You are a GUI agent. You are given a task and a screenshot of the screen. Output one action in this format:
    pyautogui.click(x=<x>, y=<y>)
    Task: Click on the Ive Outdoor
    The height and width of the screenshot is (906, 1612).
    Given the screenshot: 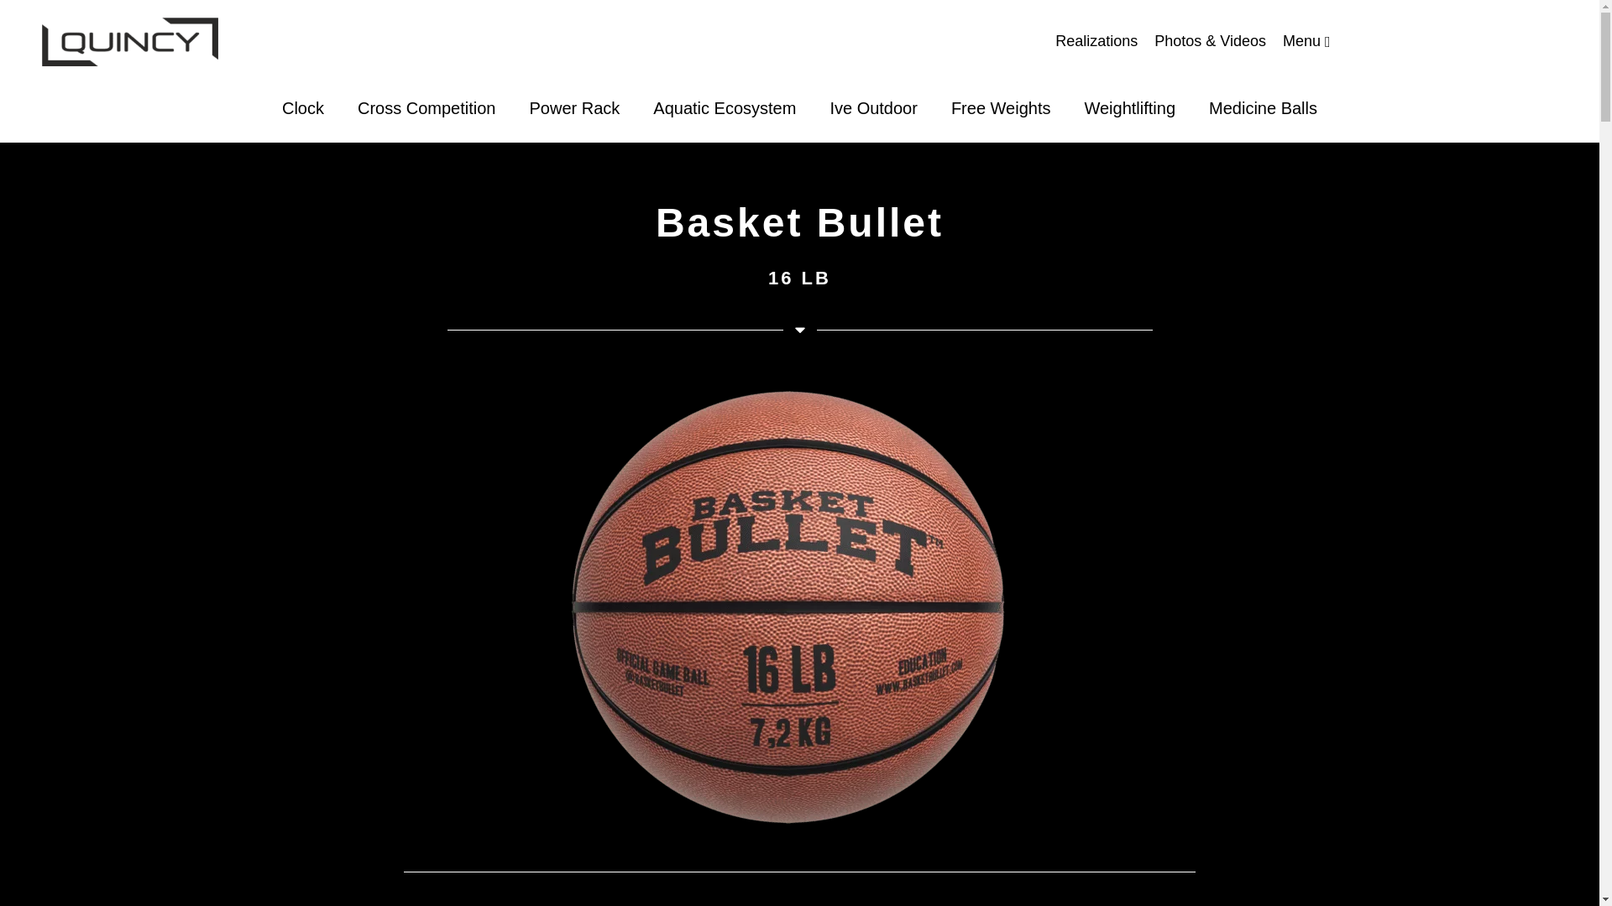 What is the action you would take?
    pyautogui.click(x=873, y=109)
    